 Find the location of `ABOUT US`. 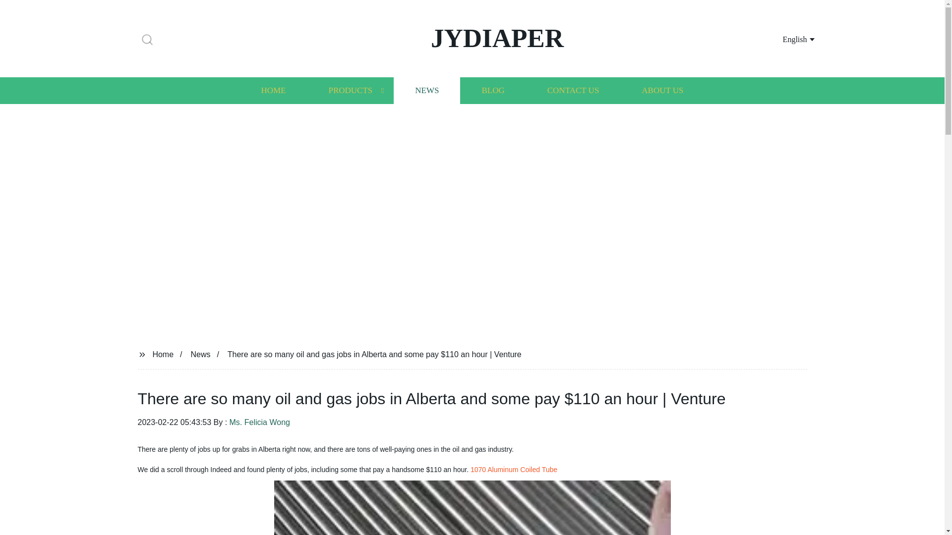

ABOUT US is located at coordinates (662, 90).